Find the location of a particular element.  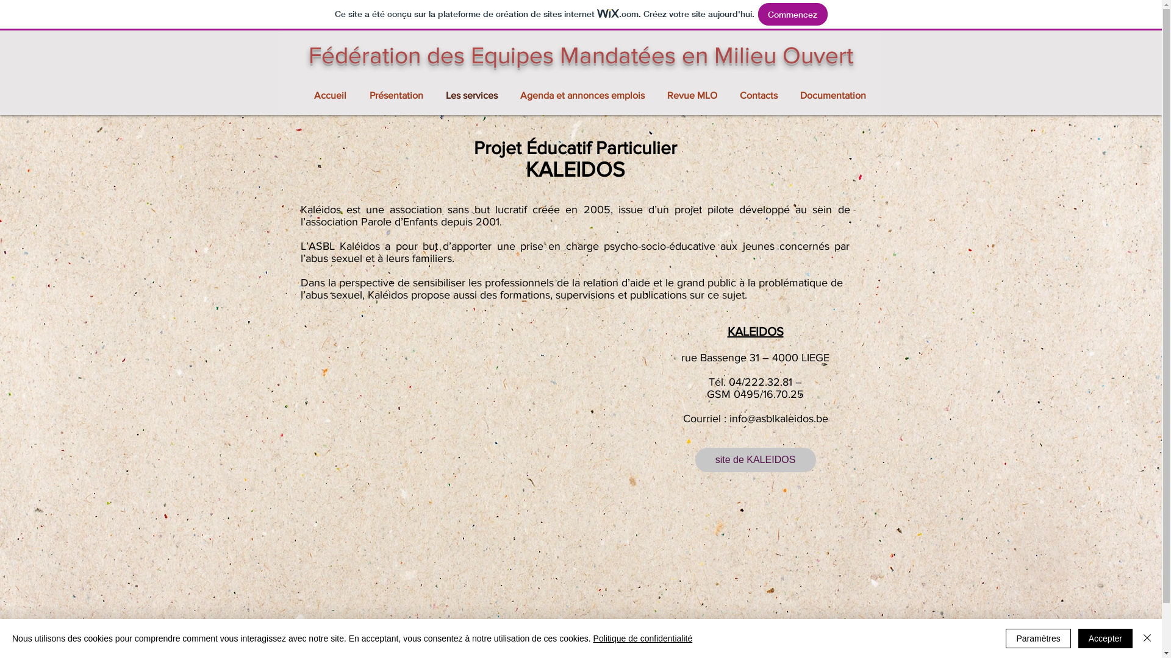

Revue MLO is located at coordinates (694, 95).